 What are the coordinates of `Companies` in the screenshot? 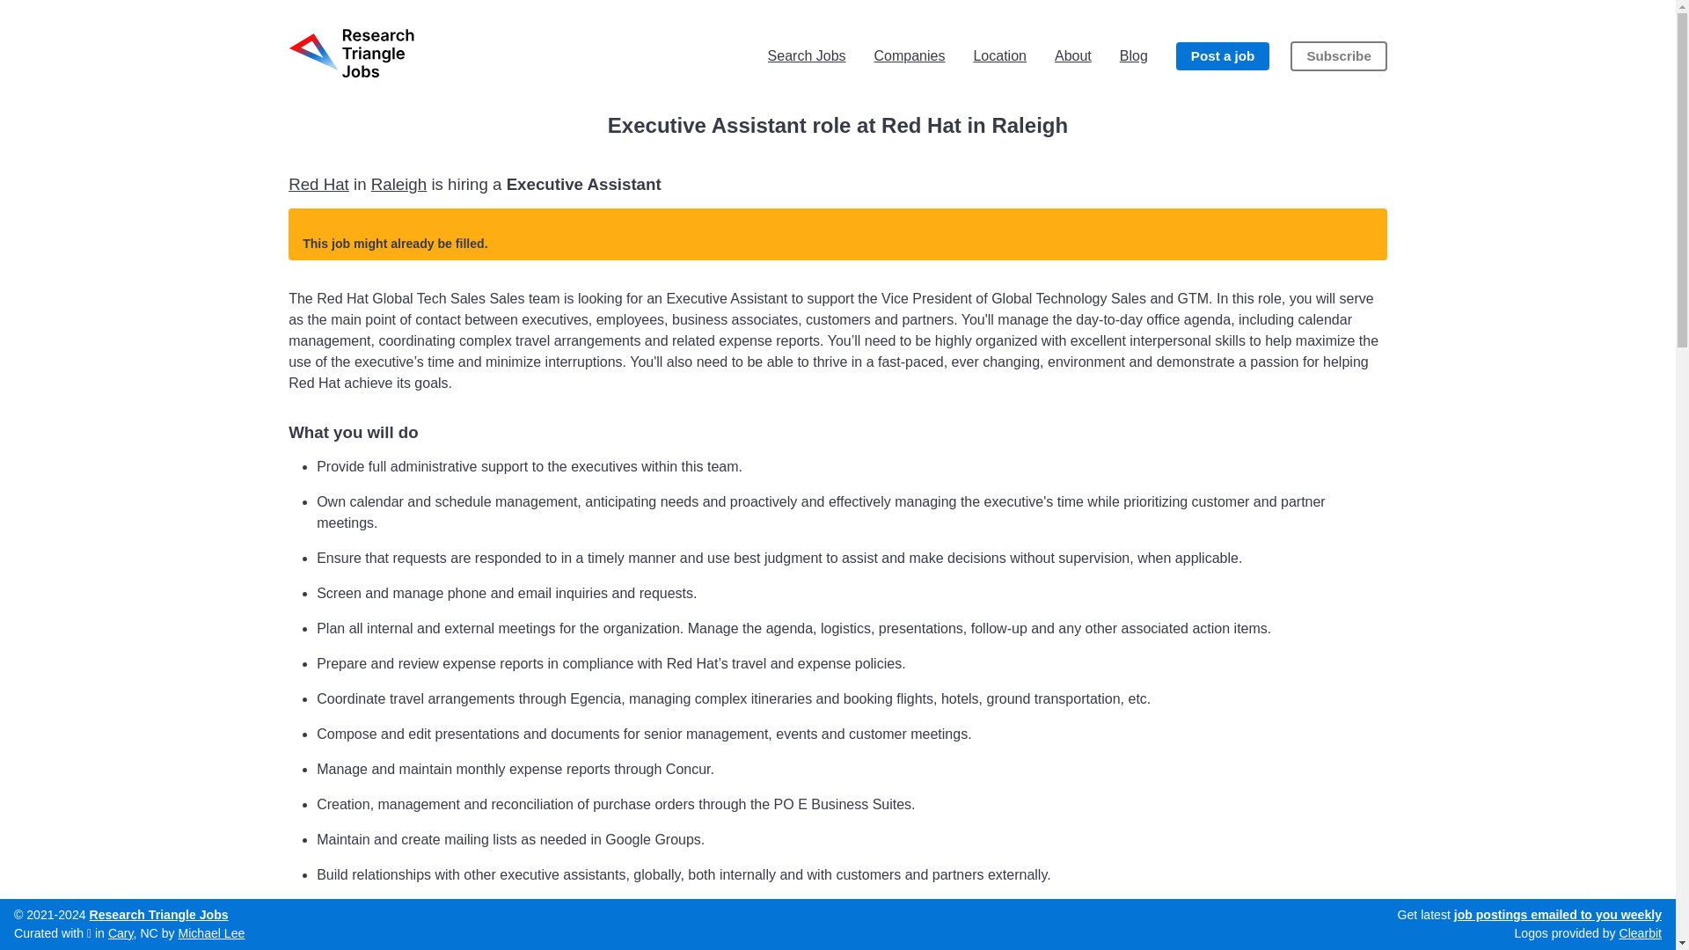 It's located at (910, 55).